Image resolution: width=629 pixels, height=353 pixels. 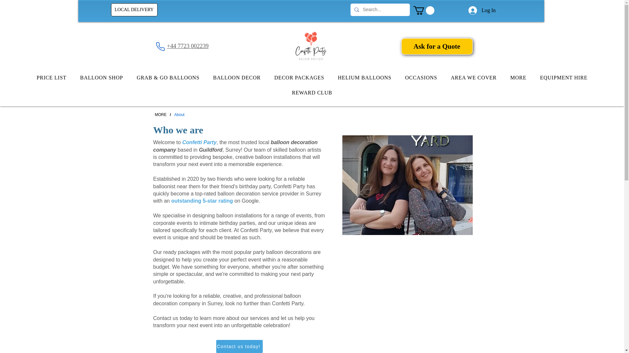 I want to click on BALLOON SHOP, so click(x=102, y=77).